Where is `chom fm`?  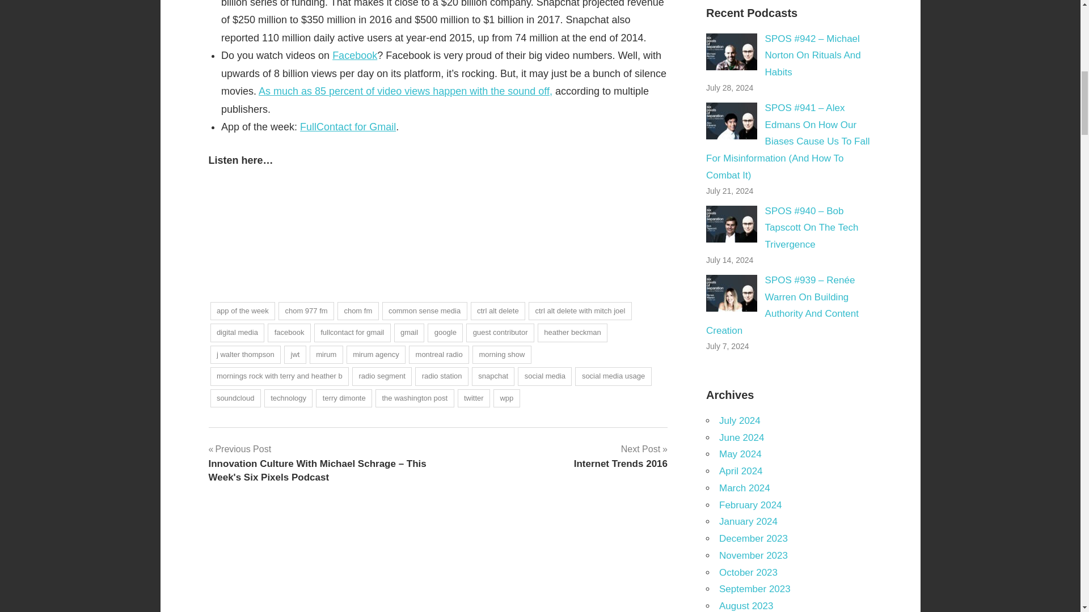
chom fm is located at coordinates (358, 311).